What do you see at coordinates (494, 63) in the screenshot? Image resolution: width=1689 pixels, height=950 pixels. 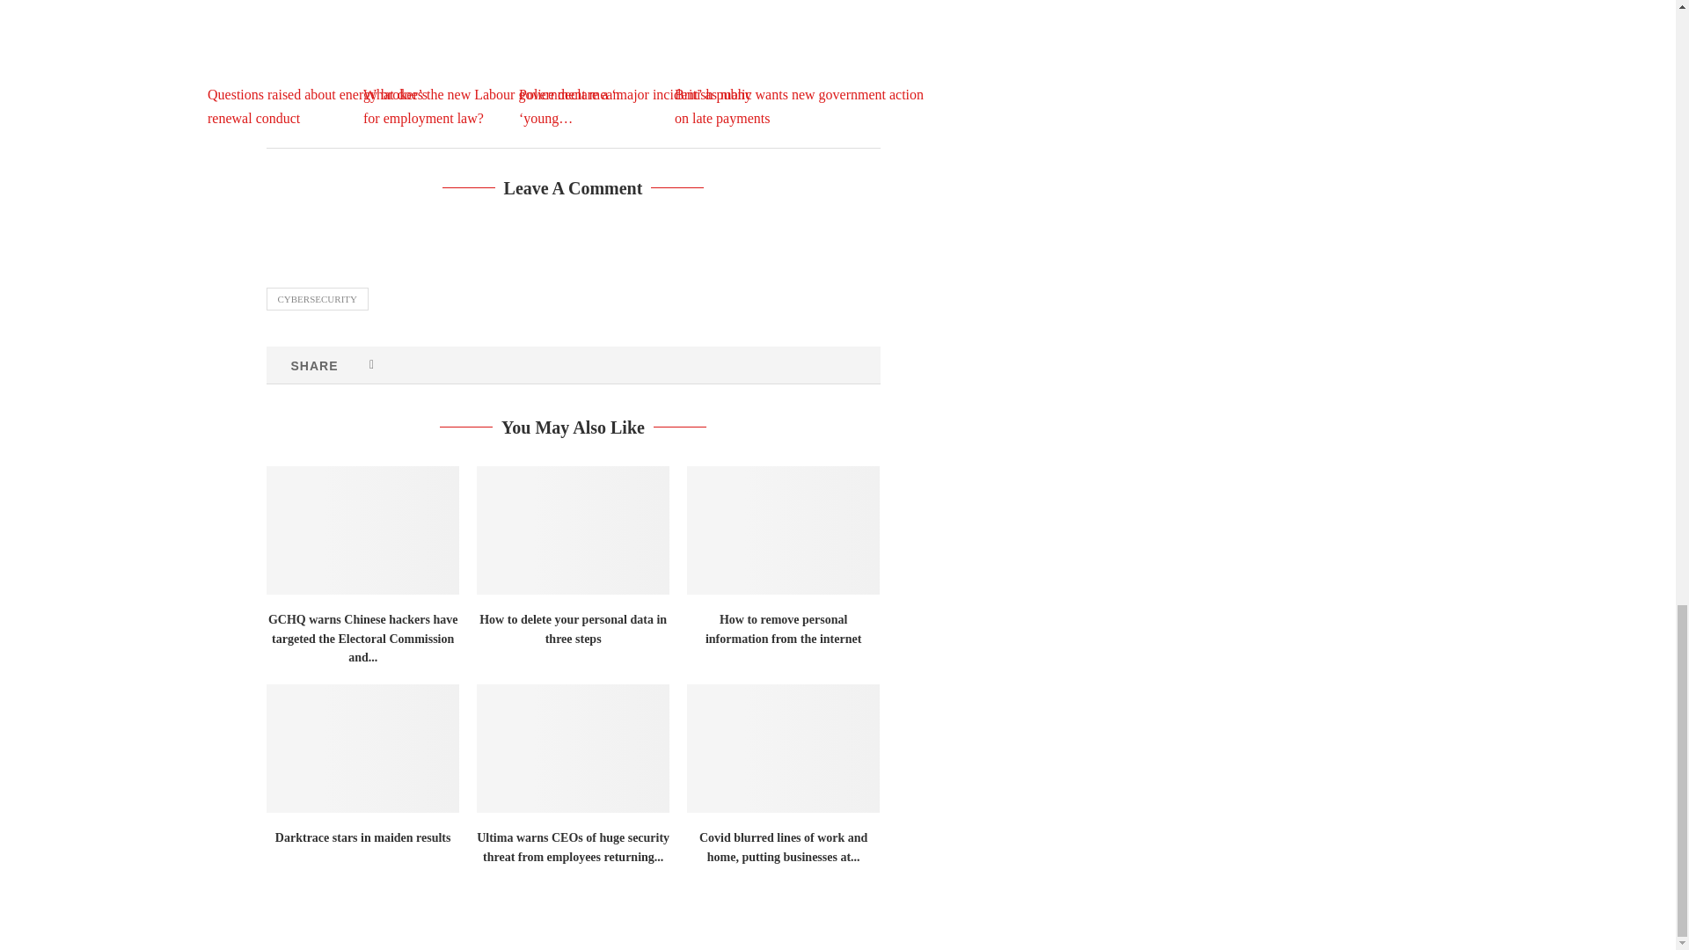 I see `What does the new Labour government mean for employment law?` at bounding box center [494, 63].